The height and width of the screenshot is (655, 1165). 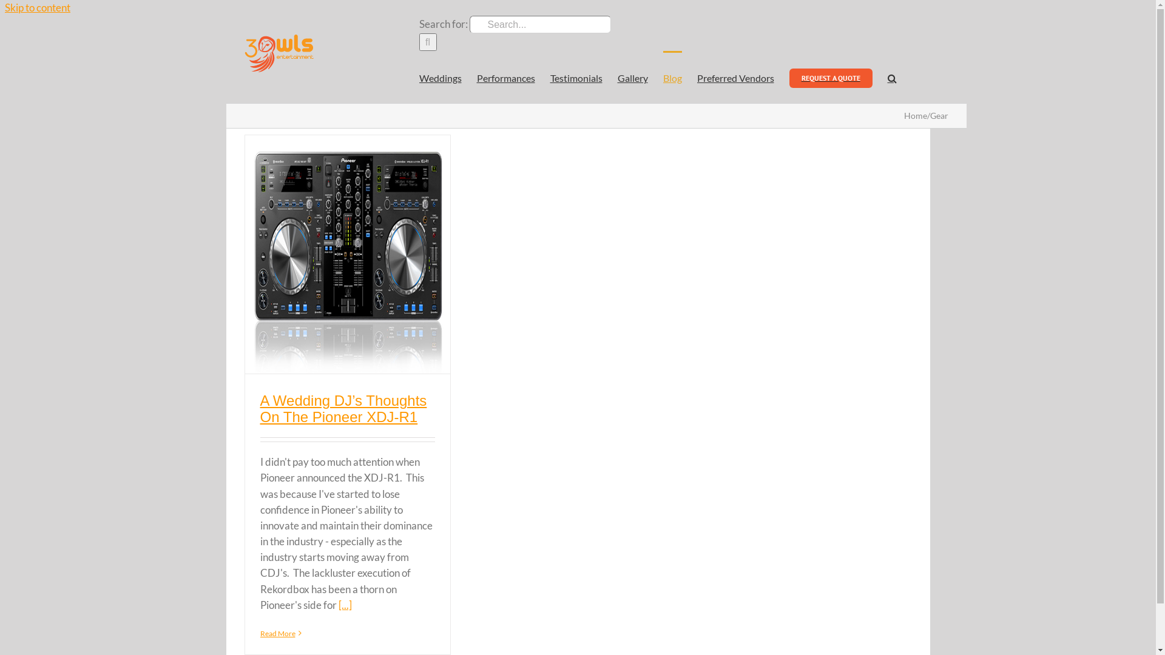 What do you see at coordinates (576, 77) in the screenshot?
I see `Testimonials` at bounding box center [576, 77].